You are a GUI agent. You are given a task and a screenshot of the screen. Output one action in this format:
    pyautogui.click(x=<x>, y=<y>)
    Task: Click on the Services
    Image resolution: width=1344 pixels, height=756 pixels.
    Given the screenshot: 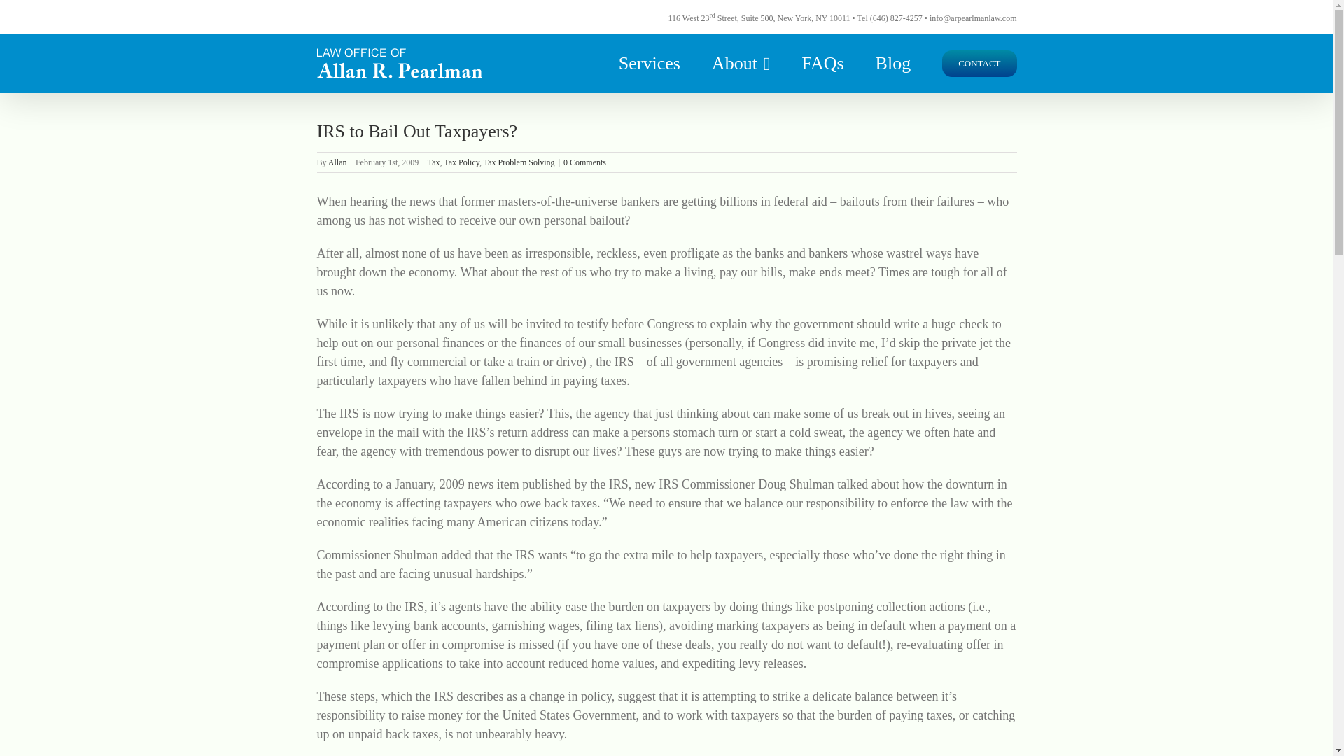 What is the action you would take?
    pyautogui.click(x=649, y=63)
    